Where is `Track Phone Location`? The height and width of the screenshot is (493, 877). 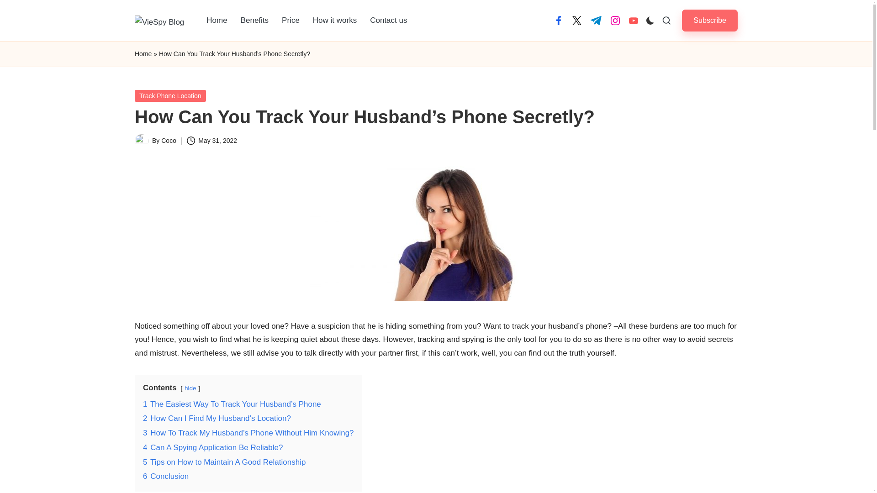
Track Phone Location is located at coordinates (170, 95).